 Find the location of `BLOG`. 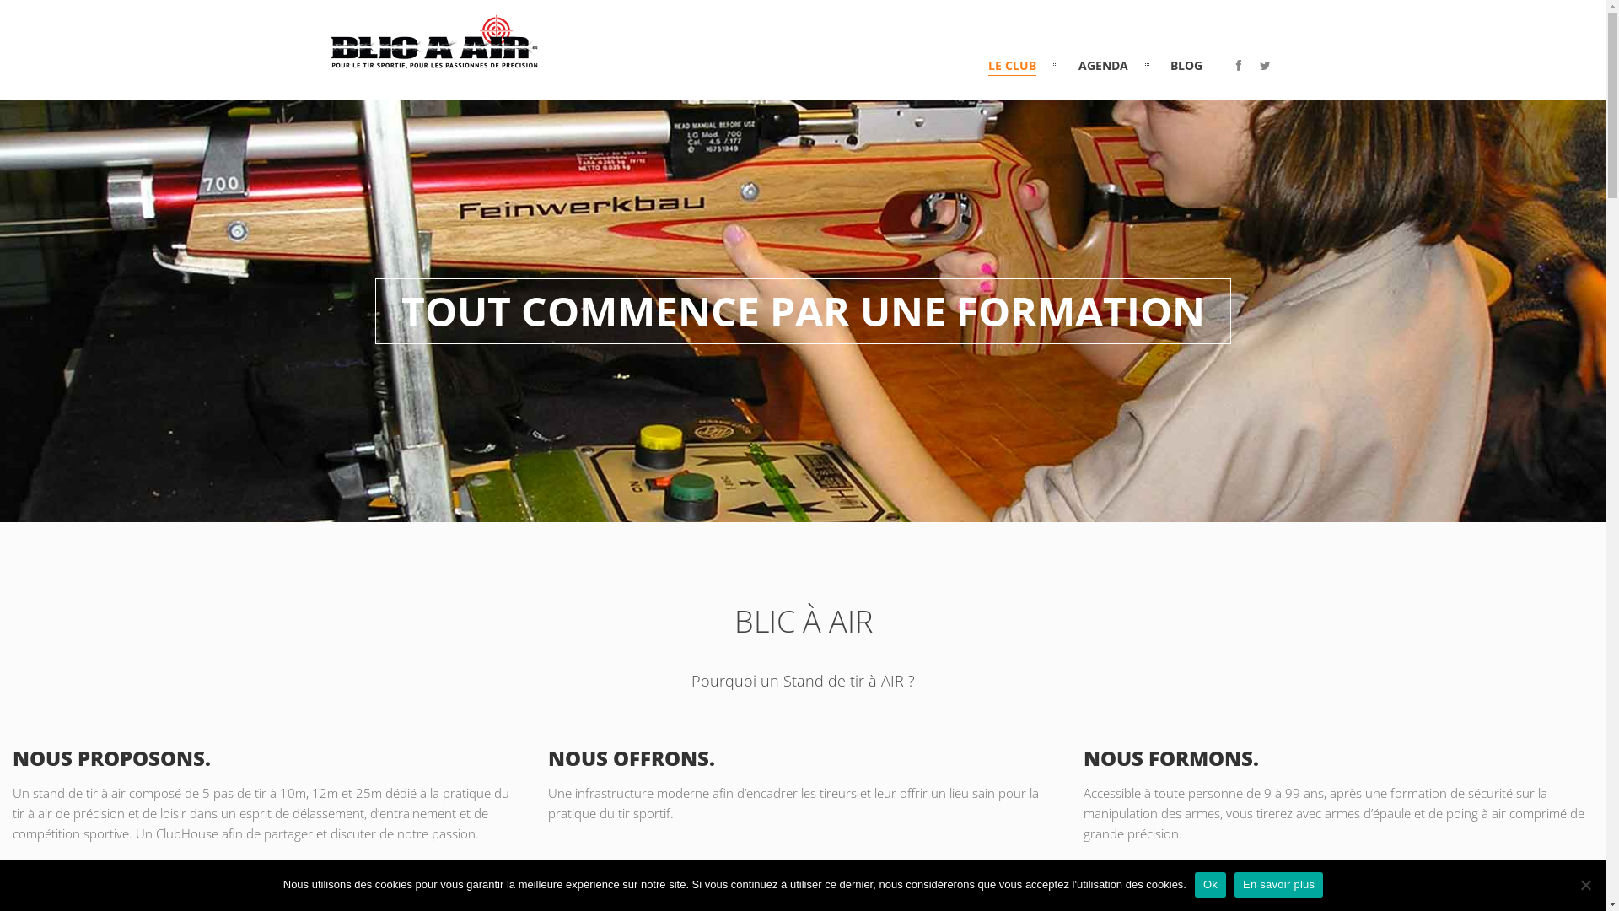

BLOG is located at coordinates (1186, 66).